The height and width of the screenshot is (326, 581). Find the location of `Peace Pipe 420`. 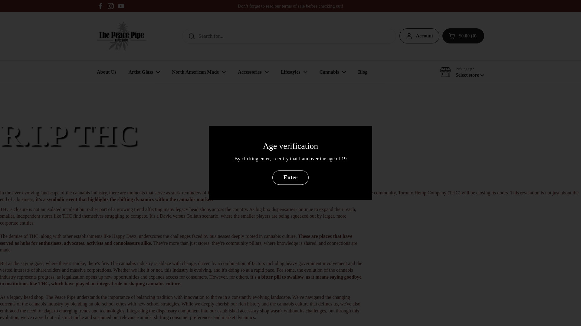

Peace Pipe 420 is located at coordinates (121, 36).